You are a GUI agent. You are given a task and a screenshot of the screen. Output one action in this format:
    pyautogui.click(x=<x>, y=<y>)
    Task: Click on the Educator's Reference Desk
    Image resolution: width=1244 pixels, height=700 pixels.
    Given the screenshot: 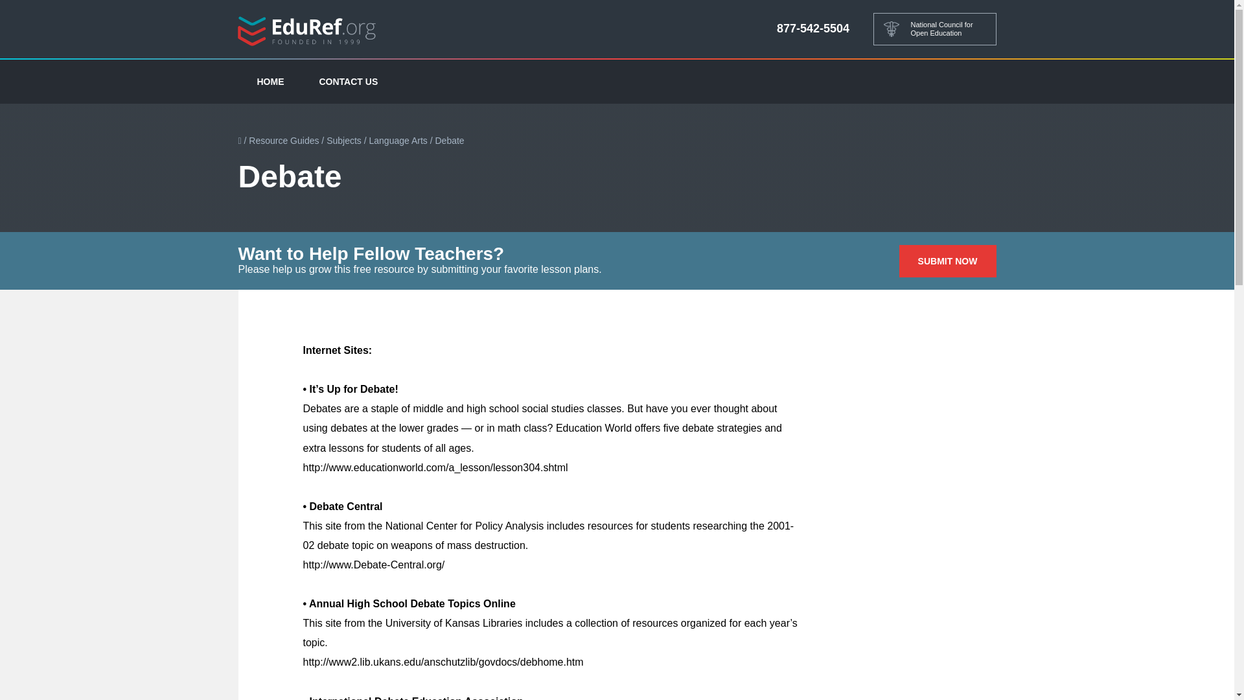 What is the action you would take?
    pyautogui.click(x=307, y=30)
    